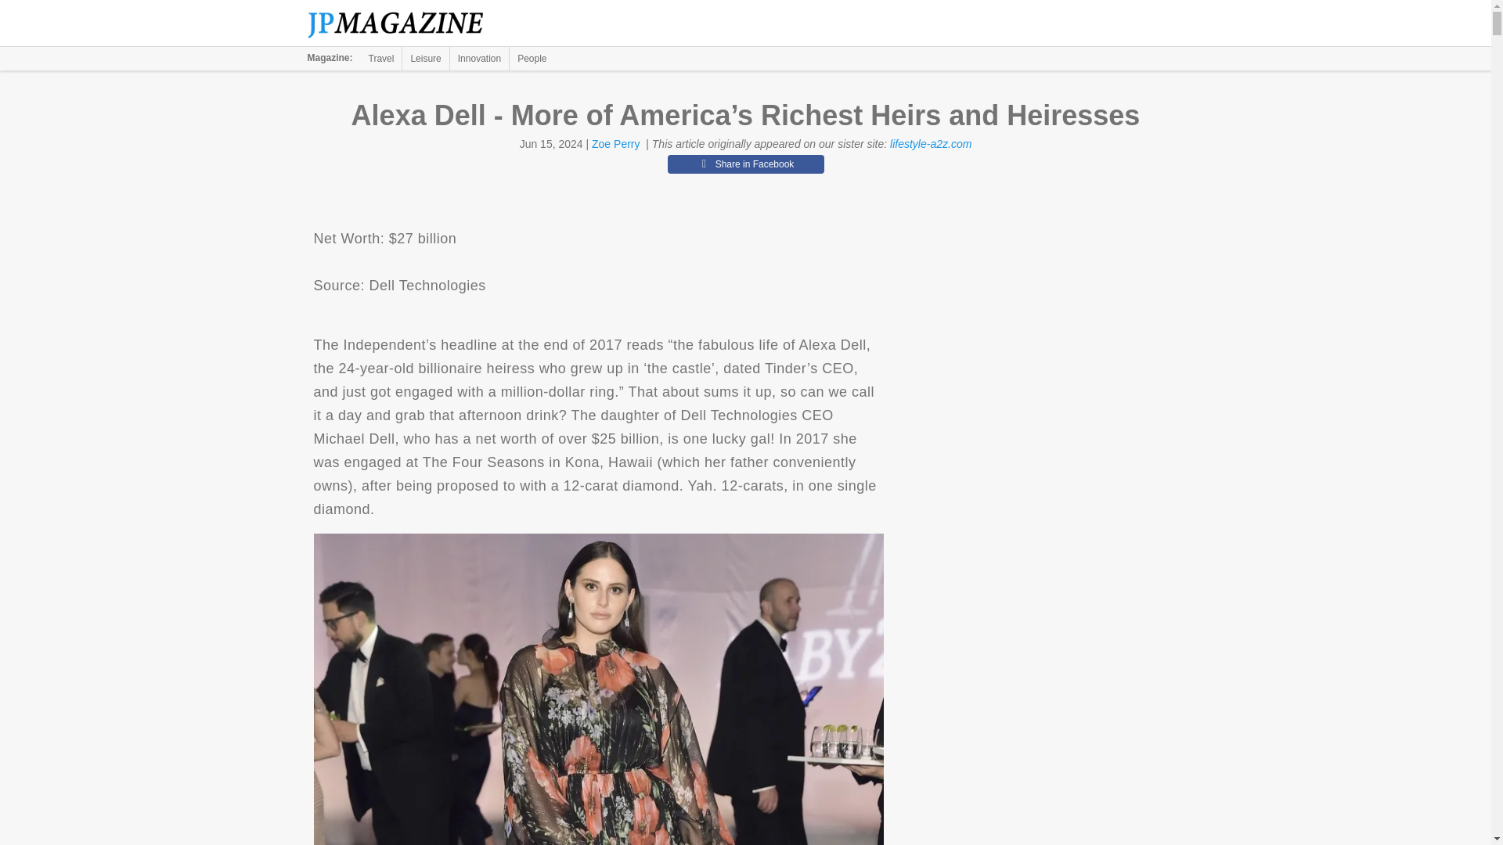 Image resolution: width=1503 pixels, height=845 pixels. I want to click on The Jerusalem Post Magazine, so click(404, 23).